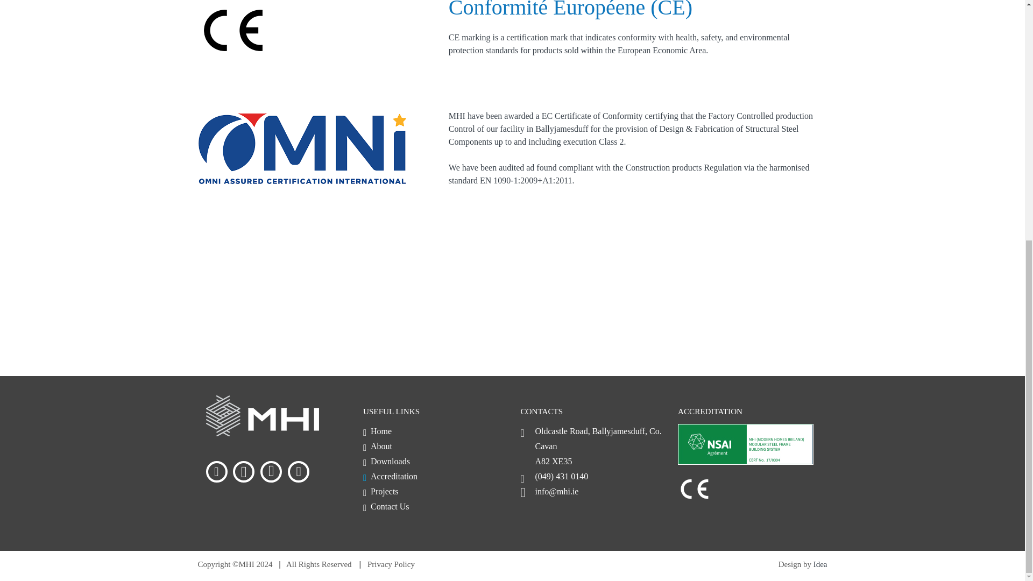  I want to click on Projects, so click(381, 492).